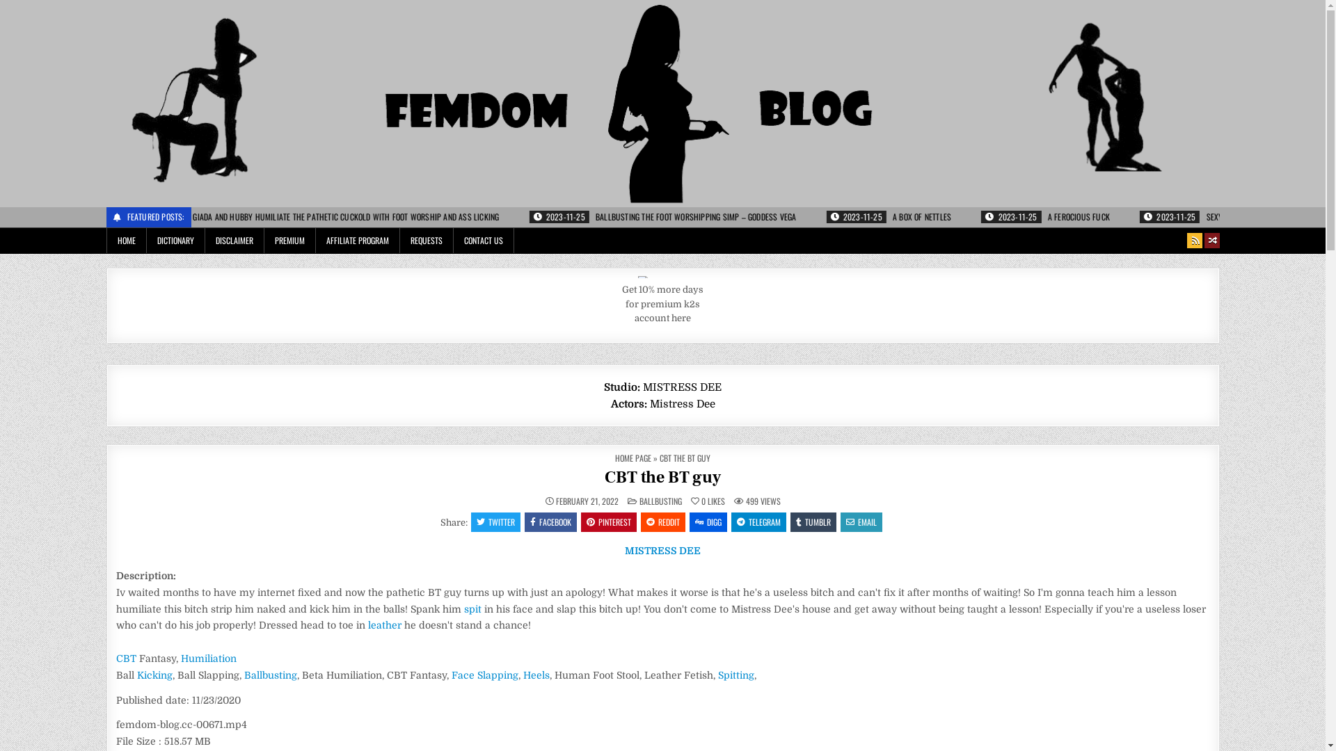 This screenshot has height=751, width=1336. I want to click on MISTRESS DEE, so click(682, 387).